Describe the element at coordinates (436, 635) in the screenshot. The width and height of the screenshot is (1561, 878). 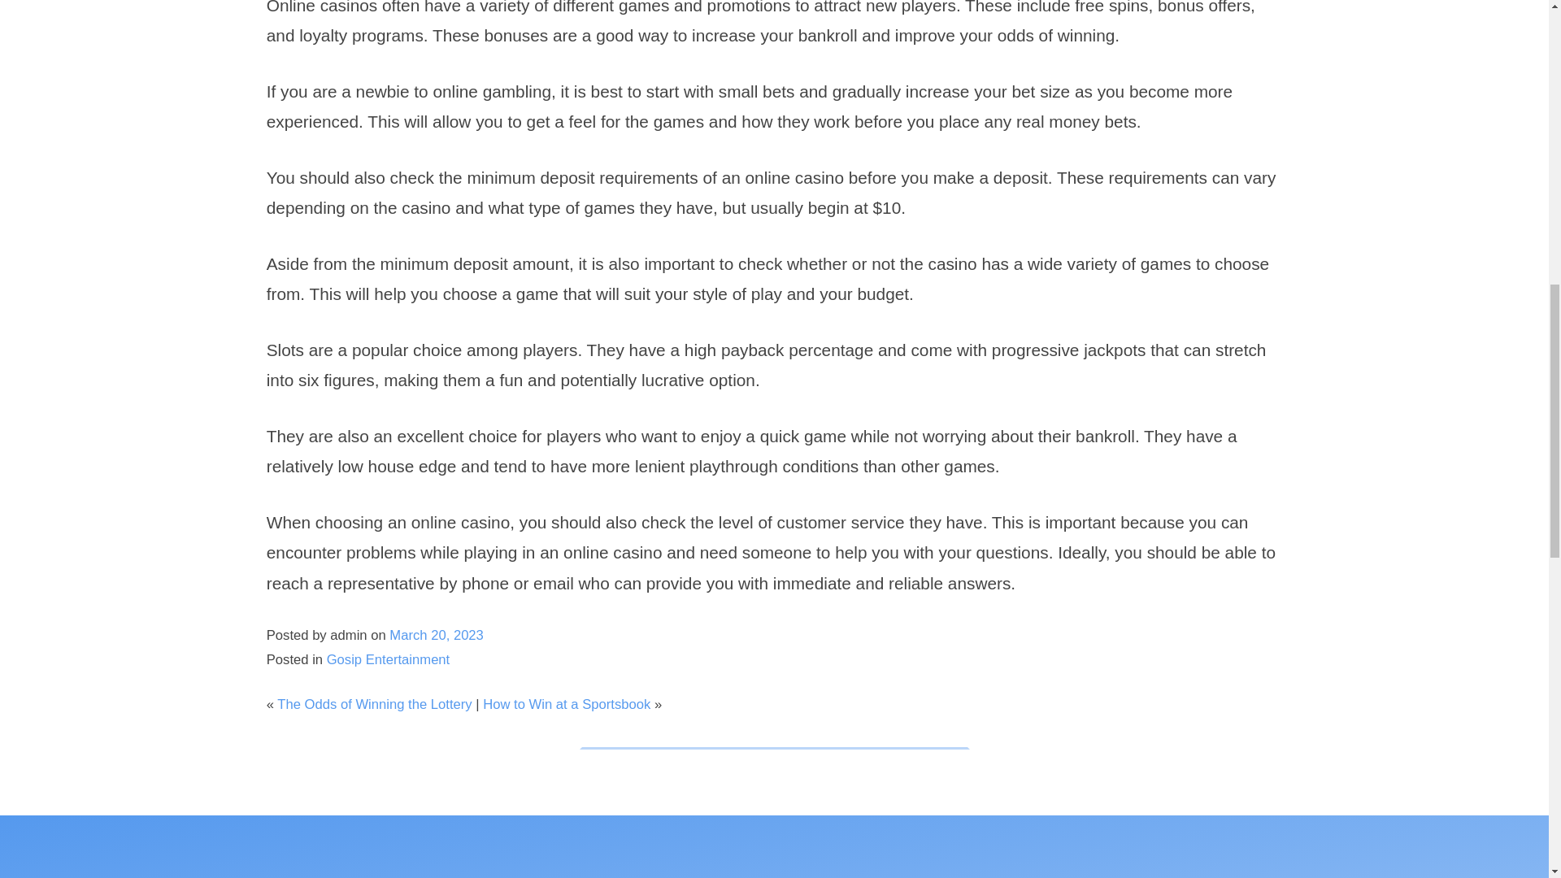
I see `March 20, 2023` at that location.